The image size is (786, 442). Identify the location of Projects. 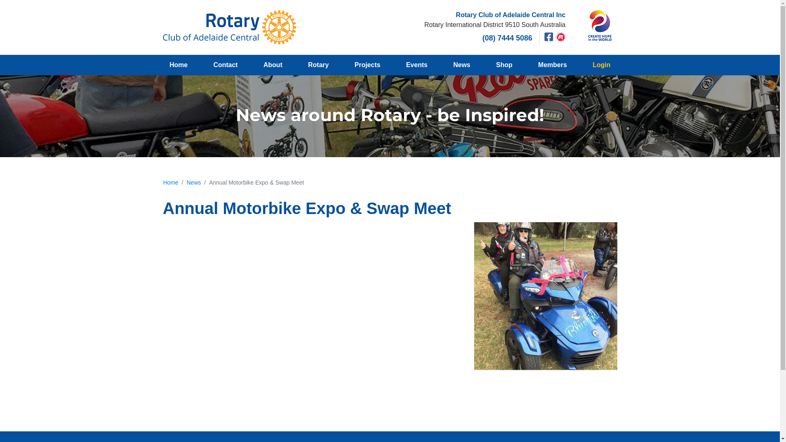
(368, 65).